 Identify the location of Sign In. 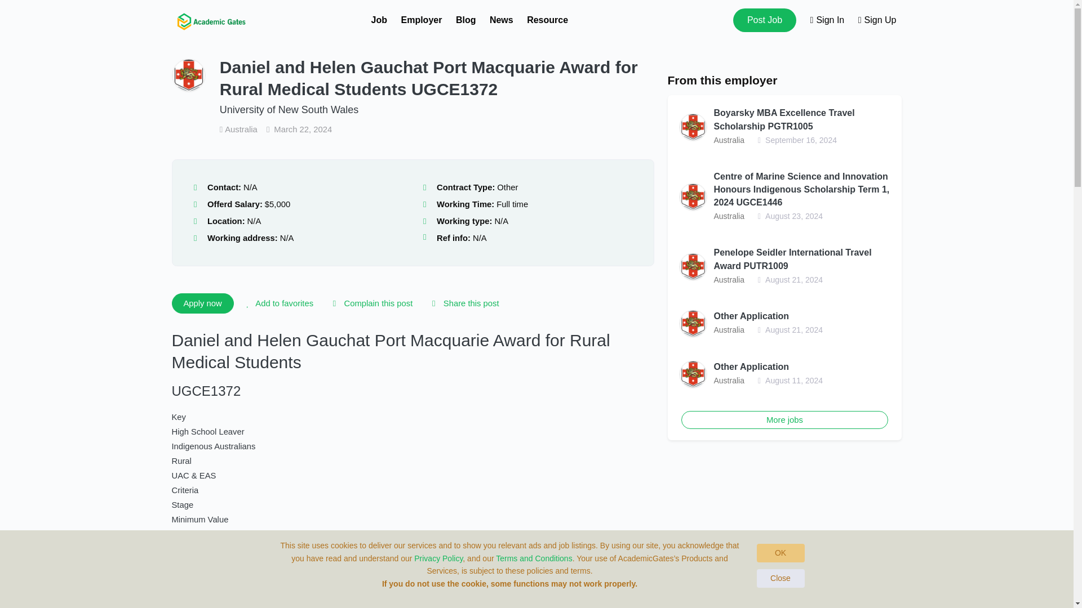
(827, 20).